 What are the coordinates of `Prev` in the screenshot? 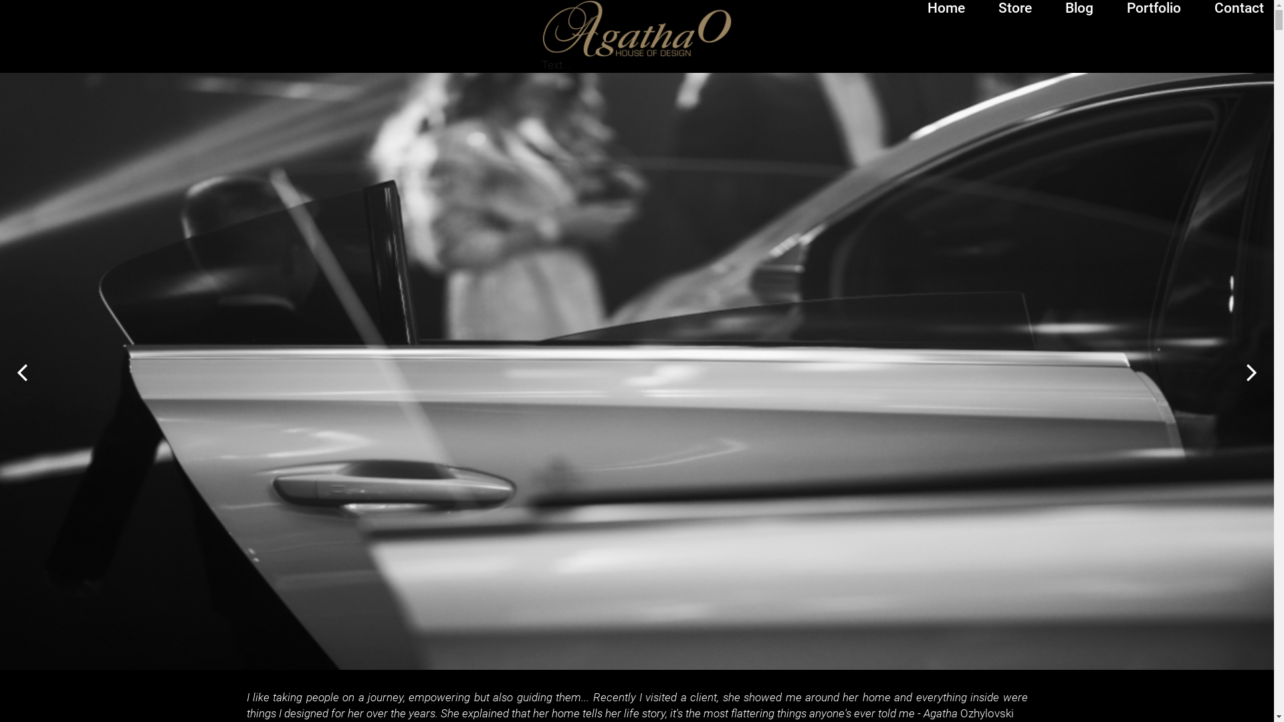 It's located at (23, 372).